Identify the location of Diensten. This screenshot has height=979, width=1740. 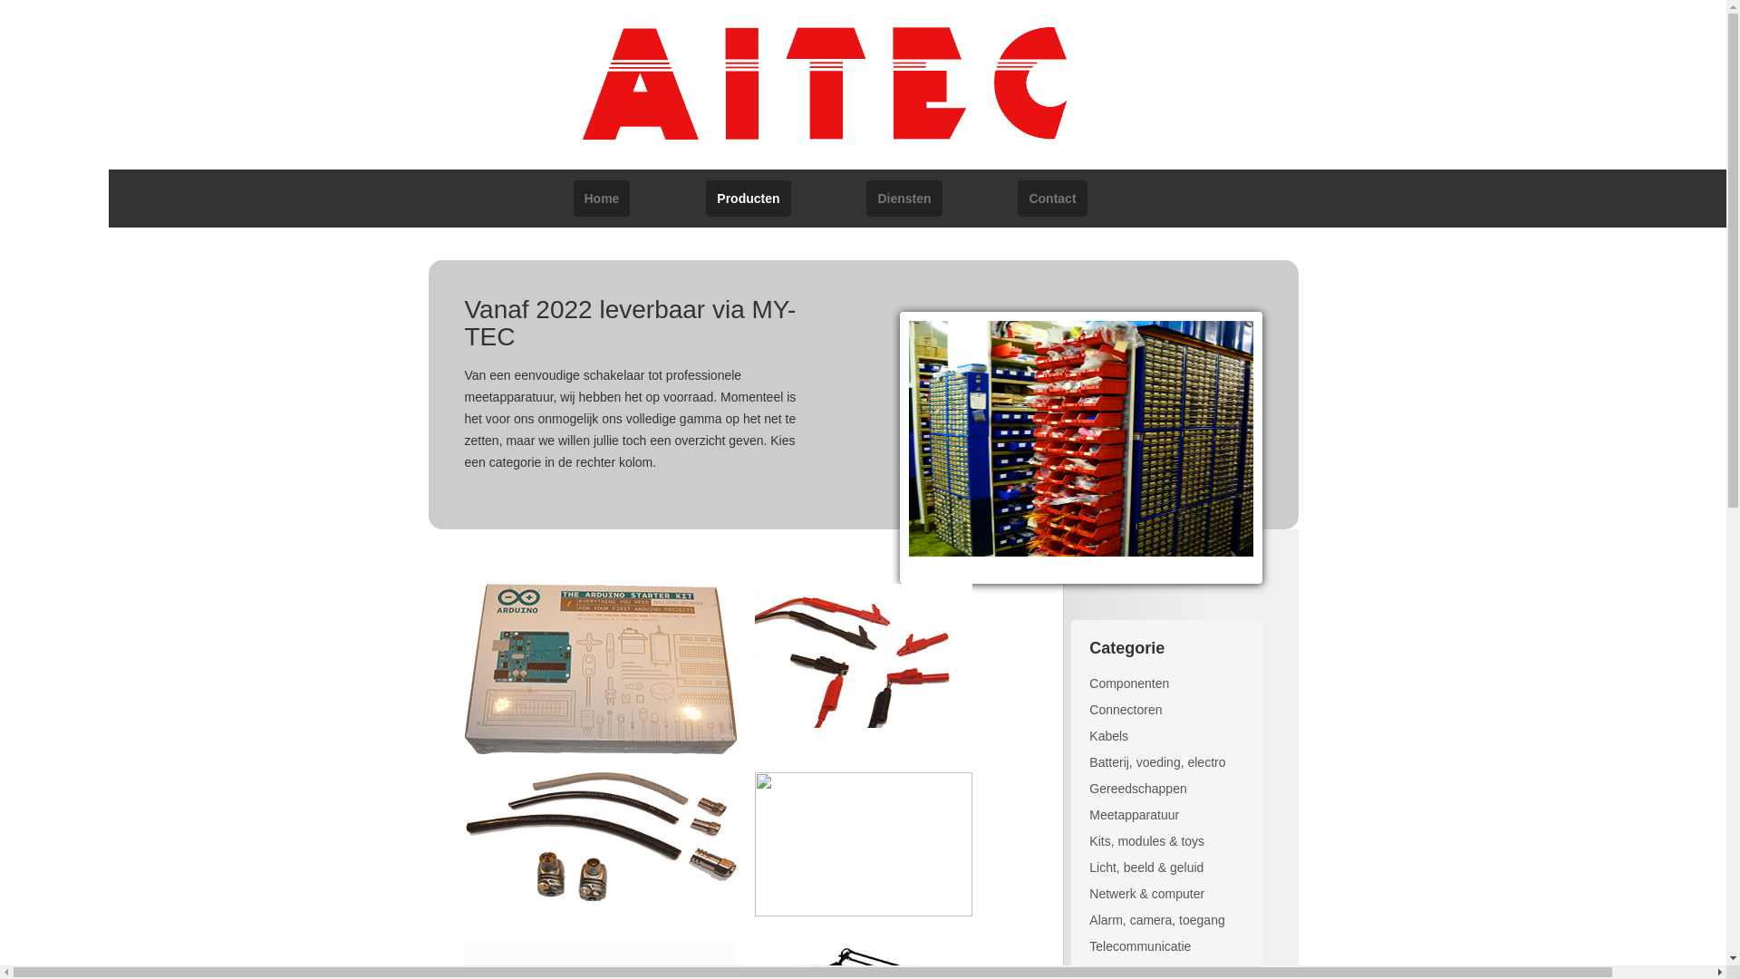
(904, 199).